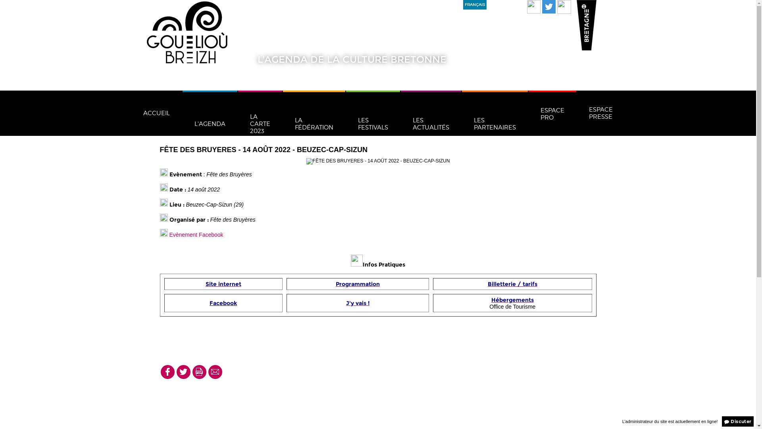  I want to click on PDF, so click(199, 372).